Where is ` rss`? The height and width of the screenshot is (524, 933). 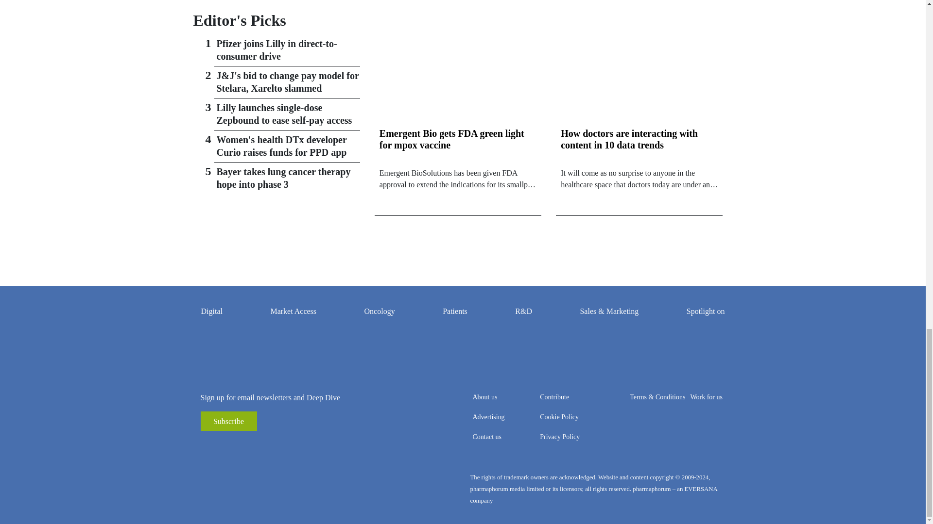  rss is located at coordinates (208, 445).